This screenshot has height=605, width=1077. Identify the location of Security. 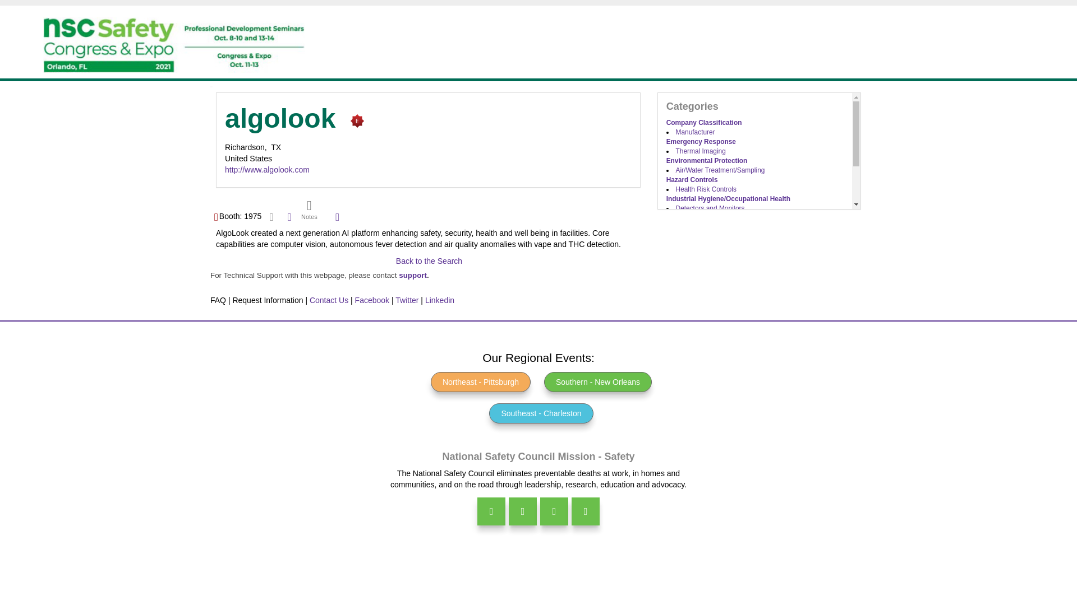
(679, 227).